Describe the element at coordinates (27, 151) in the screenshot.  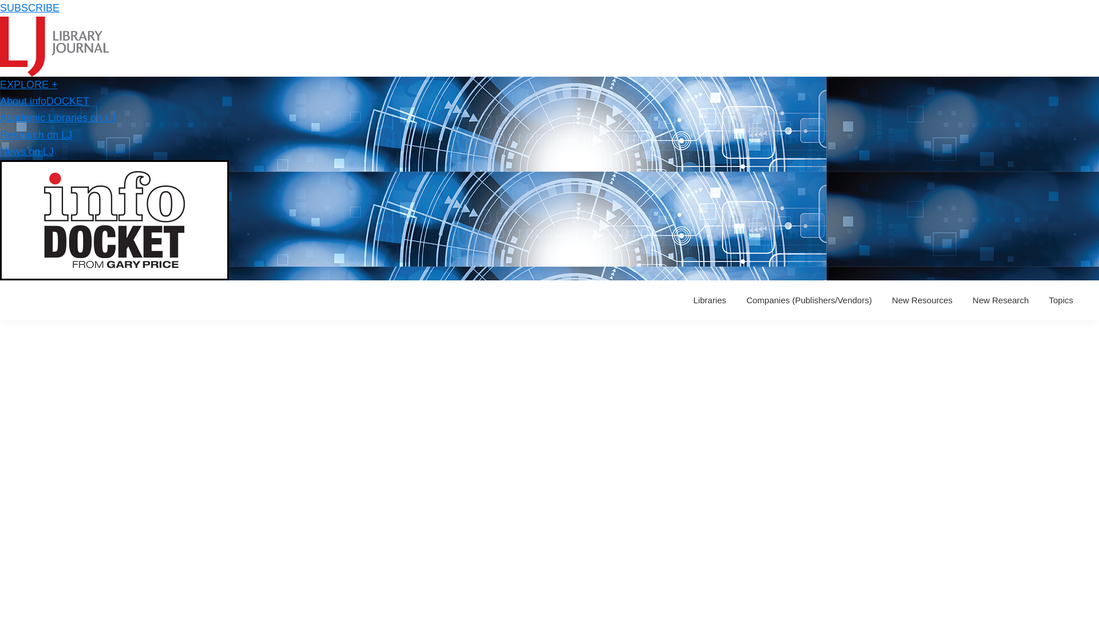
I see `News on LJ` at that location.